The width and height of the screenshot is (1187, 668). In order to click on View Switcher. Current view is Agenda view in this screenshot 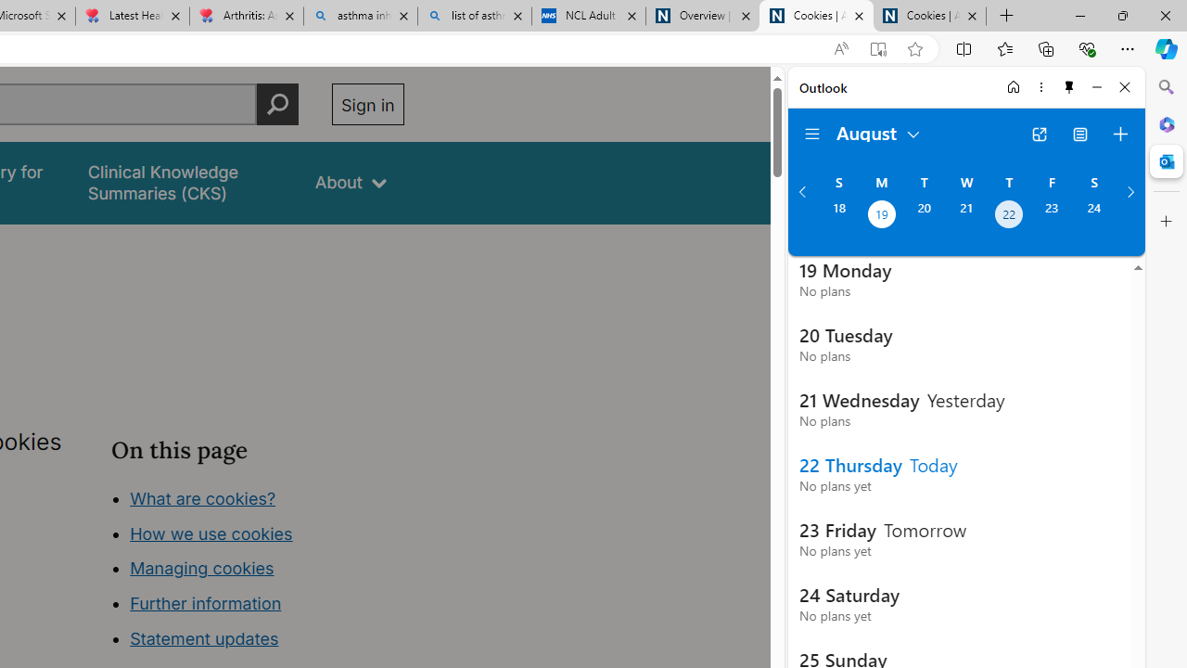, I will do `click(1080, 134)`.